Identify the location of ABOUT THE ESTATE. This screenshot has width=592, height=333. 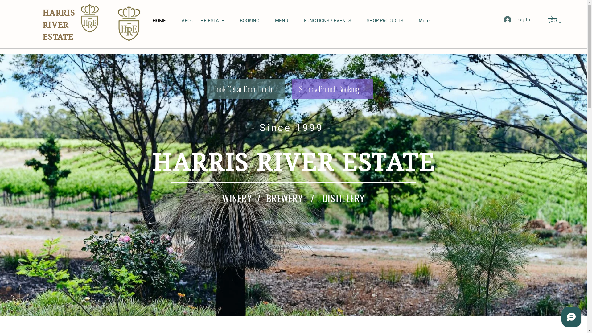
(206, 21).